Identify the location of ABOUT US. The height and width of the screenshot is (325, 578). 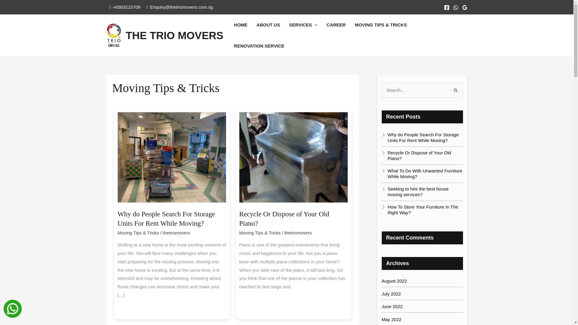
(268, 25).